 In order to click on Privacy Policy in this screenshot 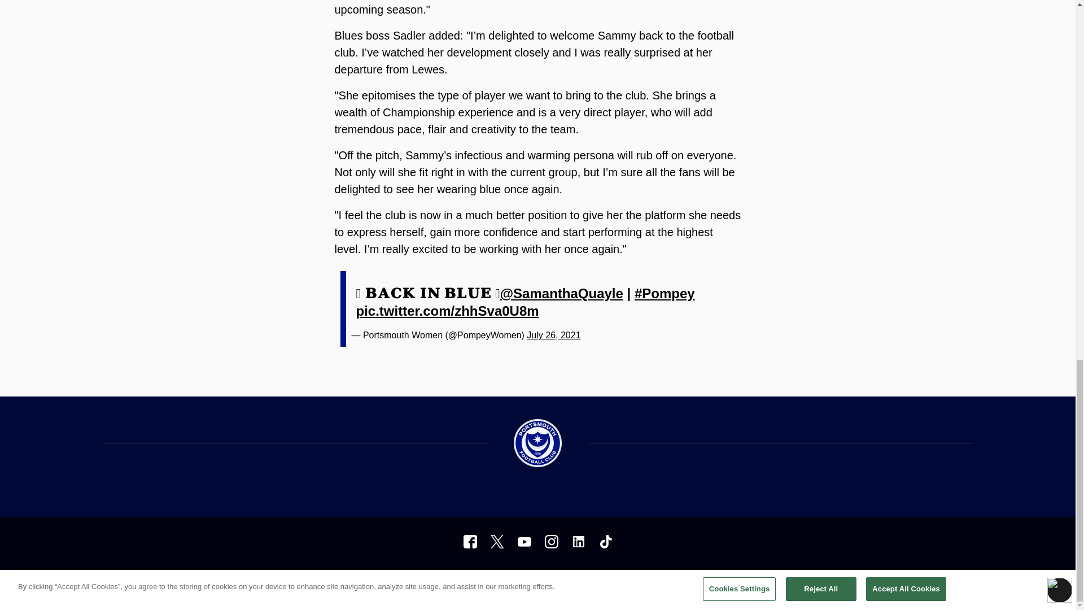, I will do `click(382, 580)`.